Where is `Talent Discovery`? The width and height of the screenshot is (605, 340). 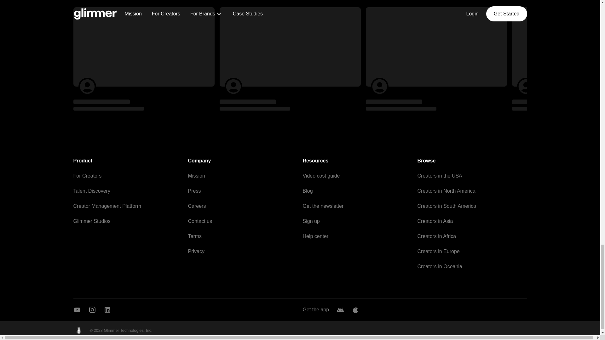 Talent Discovery is located at coordinates (91, 191).